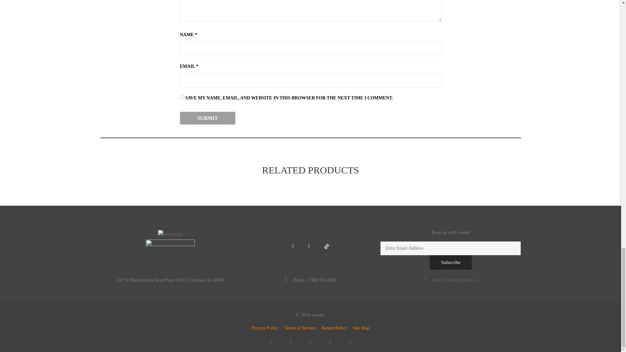 Image resolution: width=626 pixels, height=352 pixels. I want to click on yes, so click(182, 97).